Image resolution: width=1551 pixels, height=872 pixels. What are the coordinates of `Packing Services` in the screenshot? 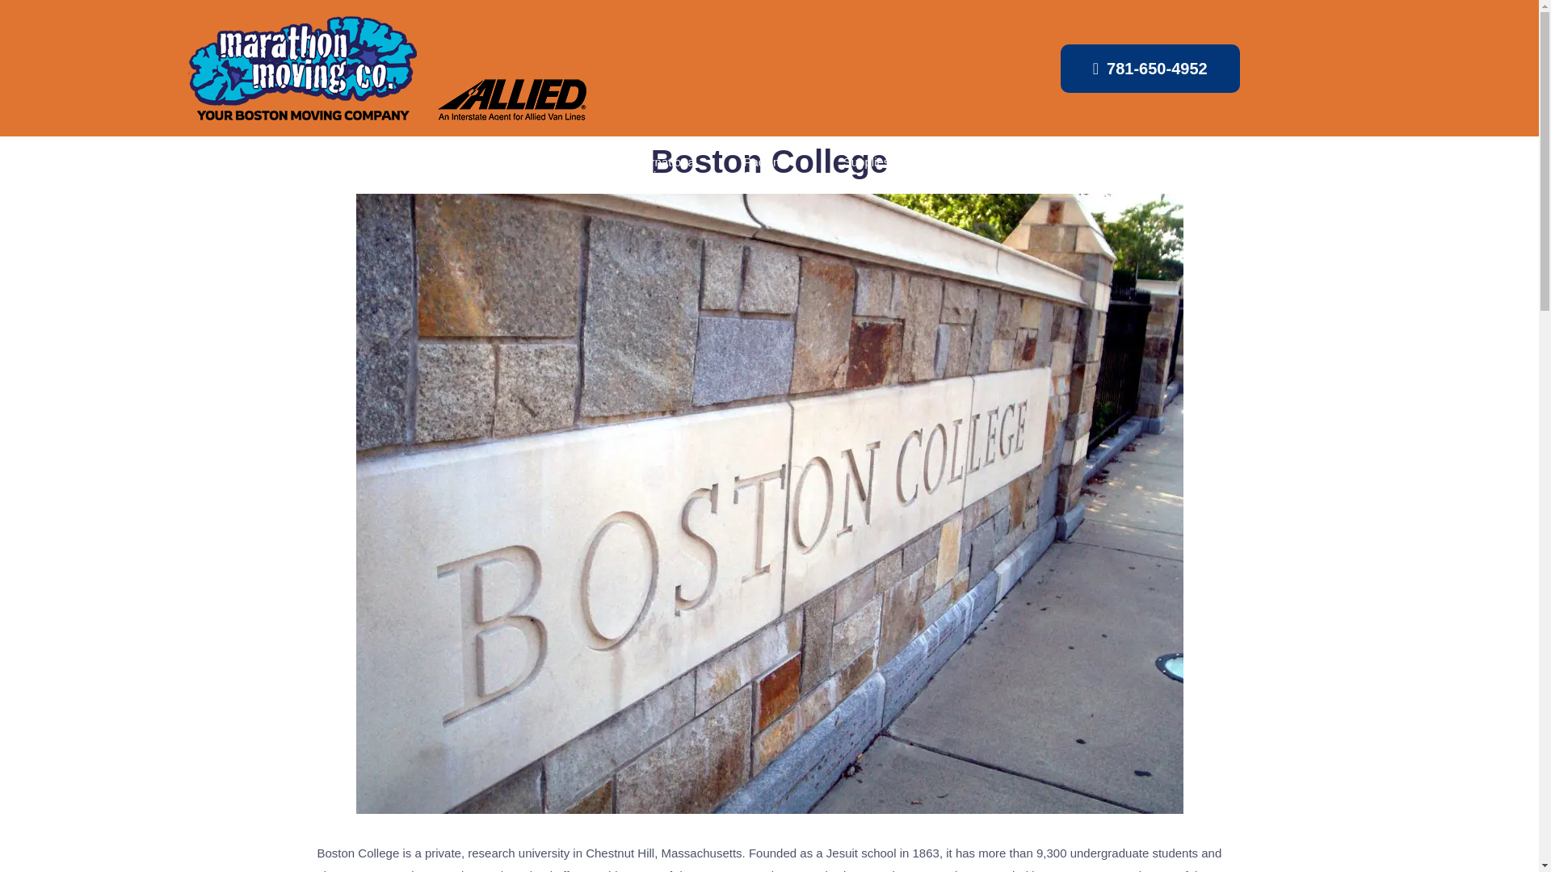 It's located at (774, 168).